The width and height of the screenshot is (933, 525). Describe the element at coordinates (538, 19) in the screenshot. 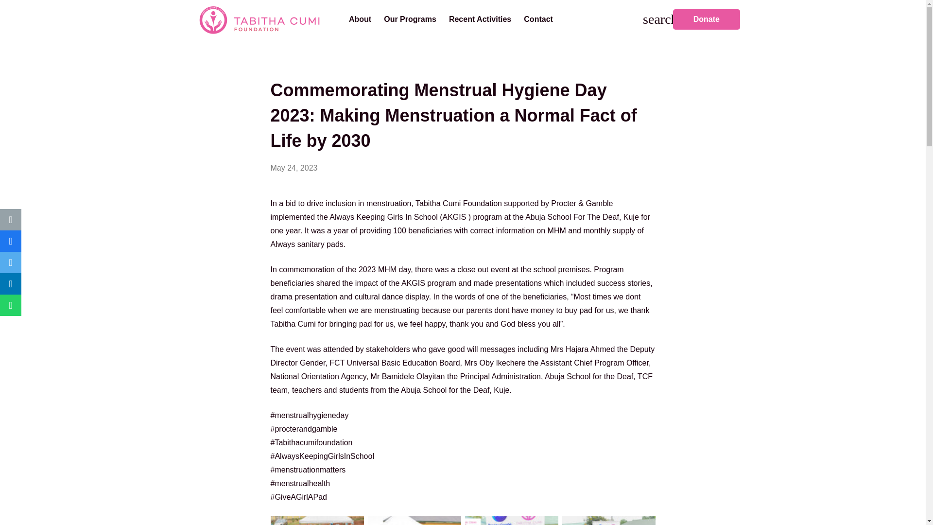

I see `Contact` at that location.